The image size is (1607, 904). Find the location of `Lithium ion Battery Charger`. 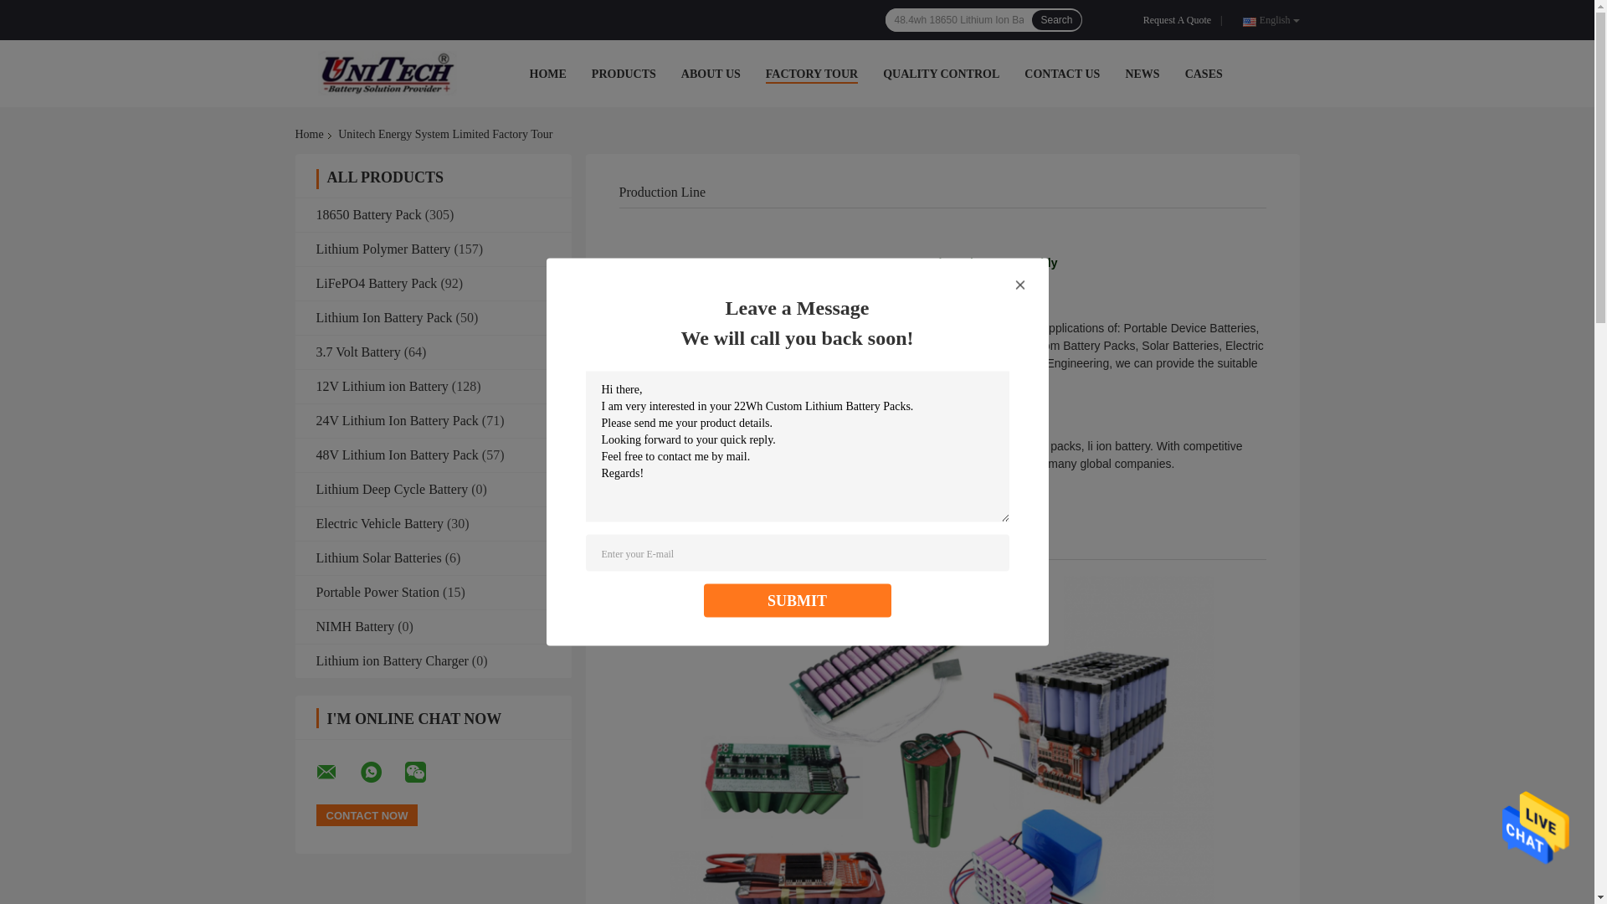

Lithium ion Battery Charger is located at coordinates (393, 661).